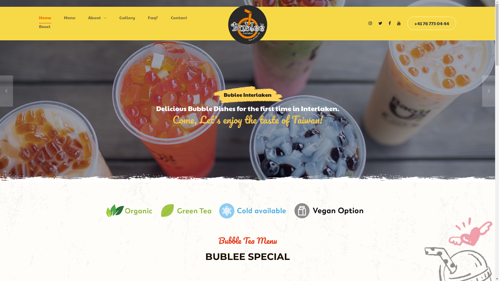 Image resolution: width=499 pixels, height=281 pixels. Describe the element at coordinates (45, 19) in the screenshot. I see `Home` at that location.